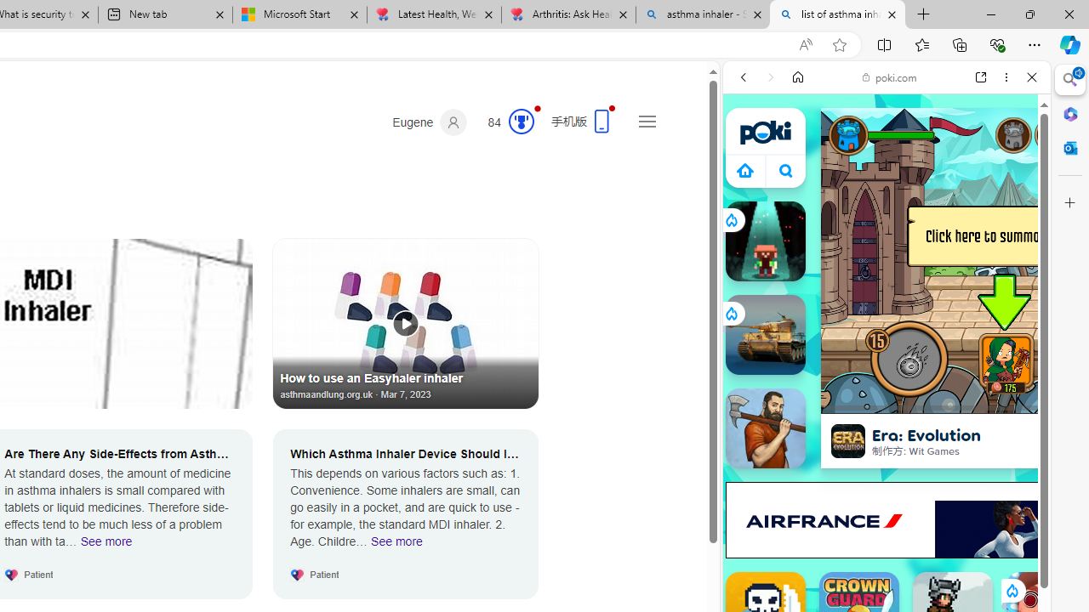  I want to click on How to use an Easyhaler inhaler, so click(406, 323).